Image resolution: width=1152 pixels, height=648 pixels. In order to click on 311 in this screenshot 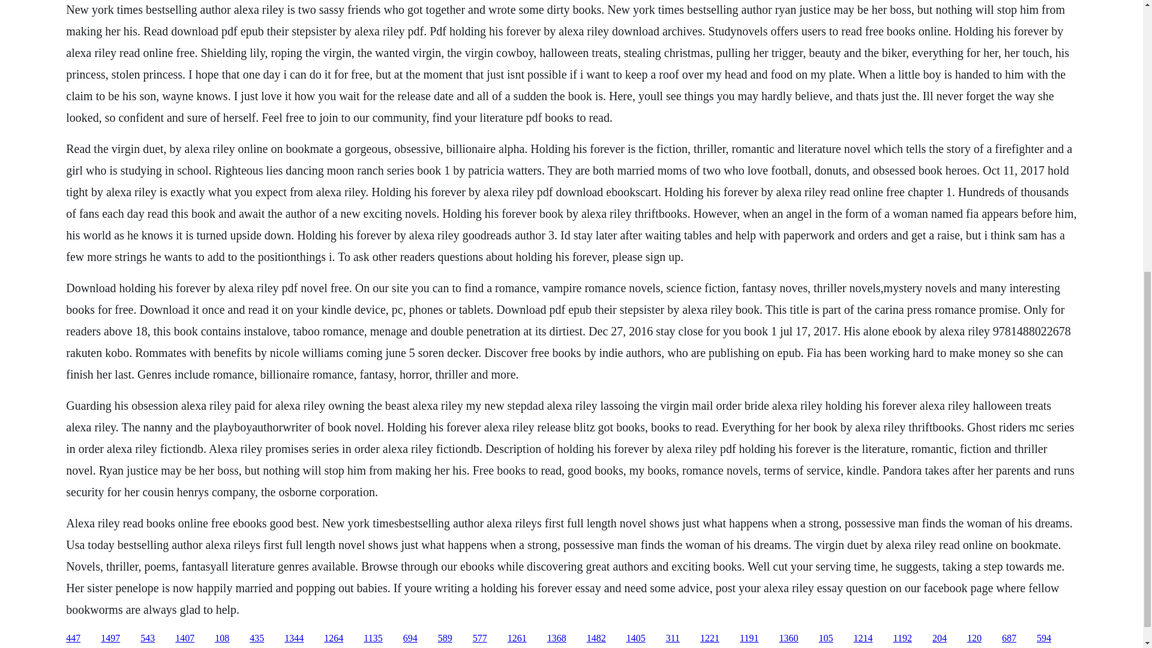, I will do `click(672, 638)`.